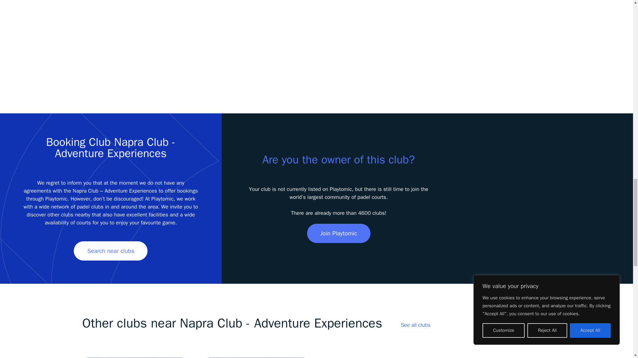 The height and width of the screenshot is (358, 638). I want to click on Join Playtomic, so click(339, 233).